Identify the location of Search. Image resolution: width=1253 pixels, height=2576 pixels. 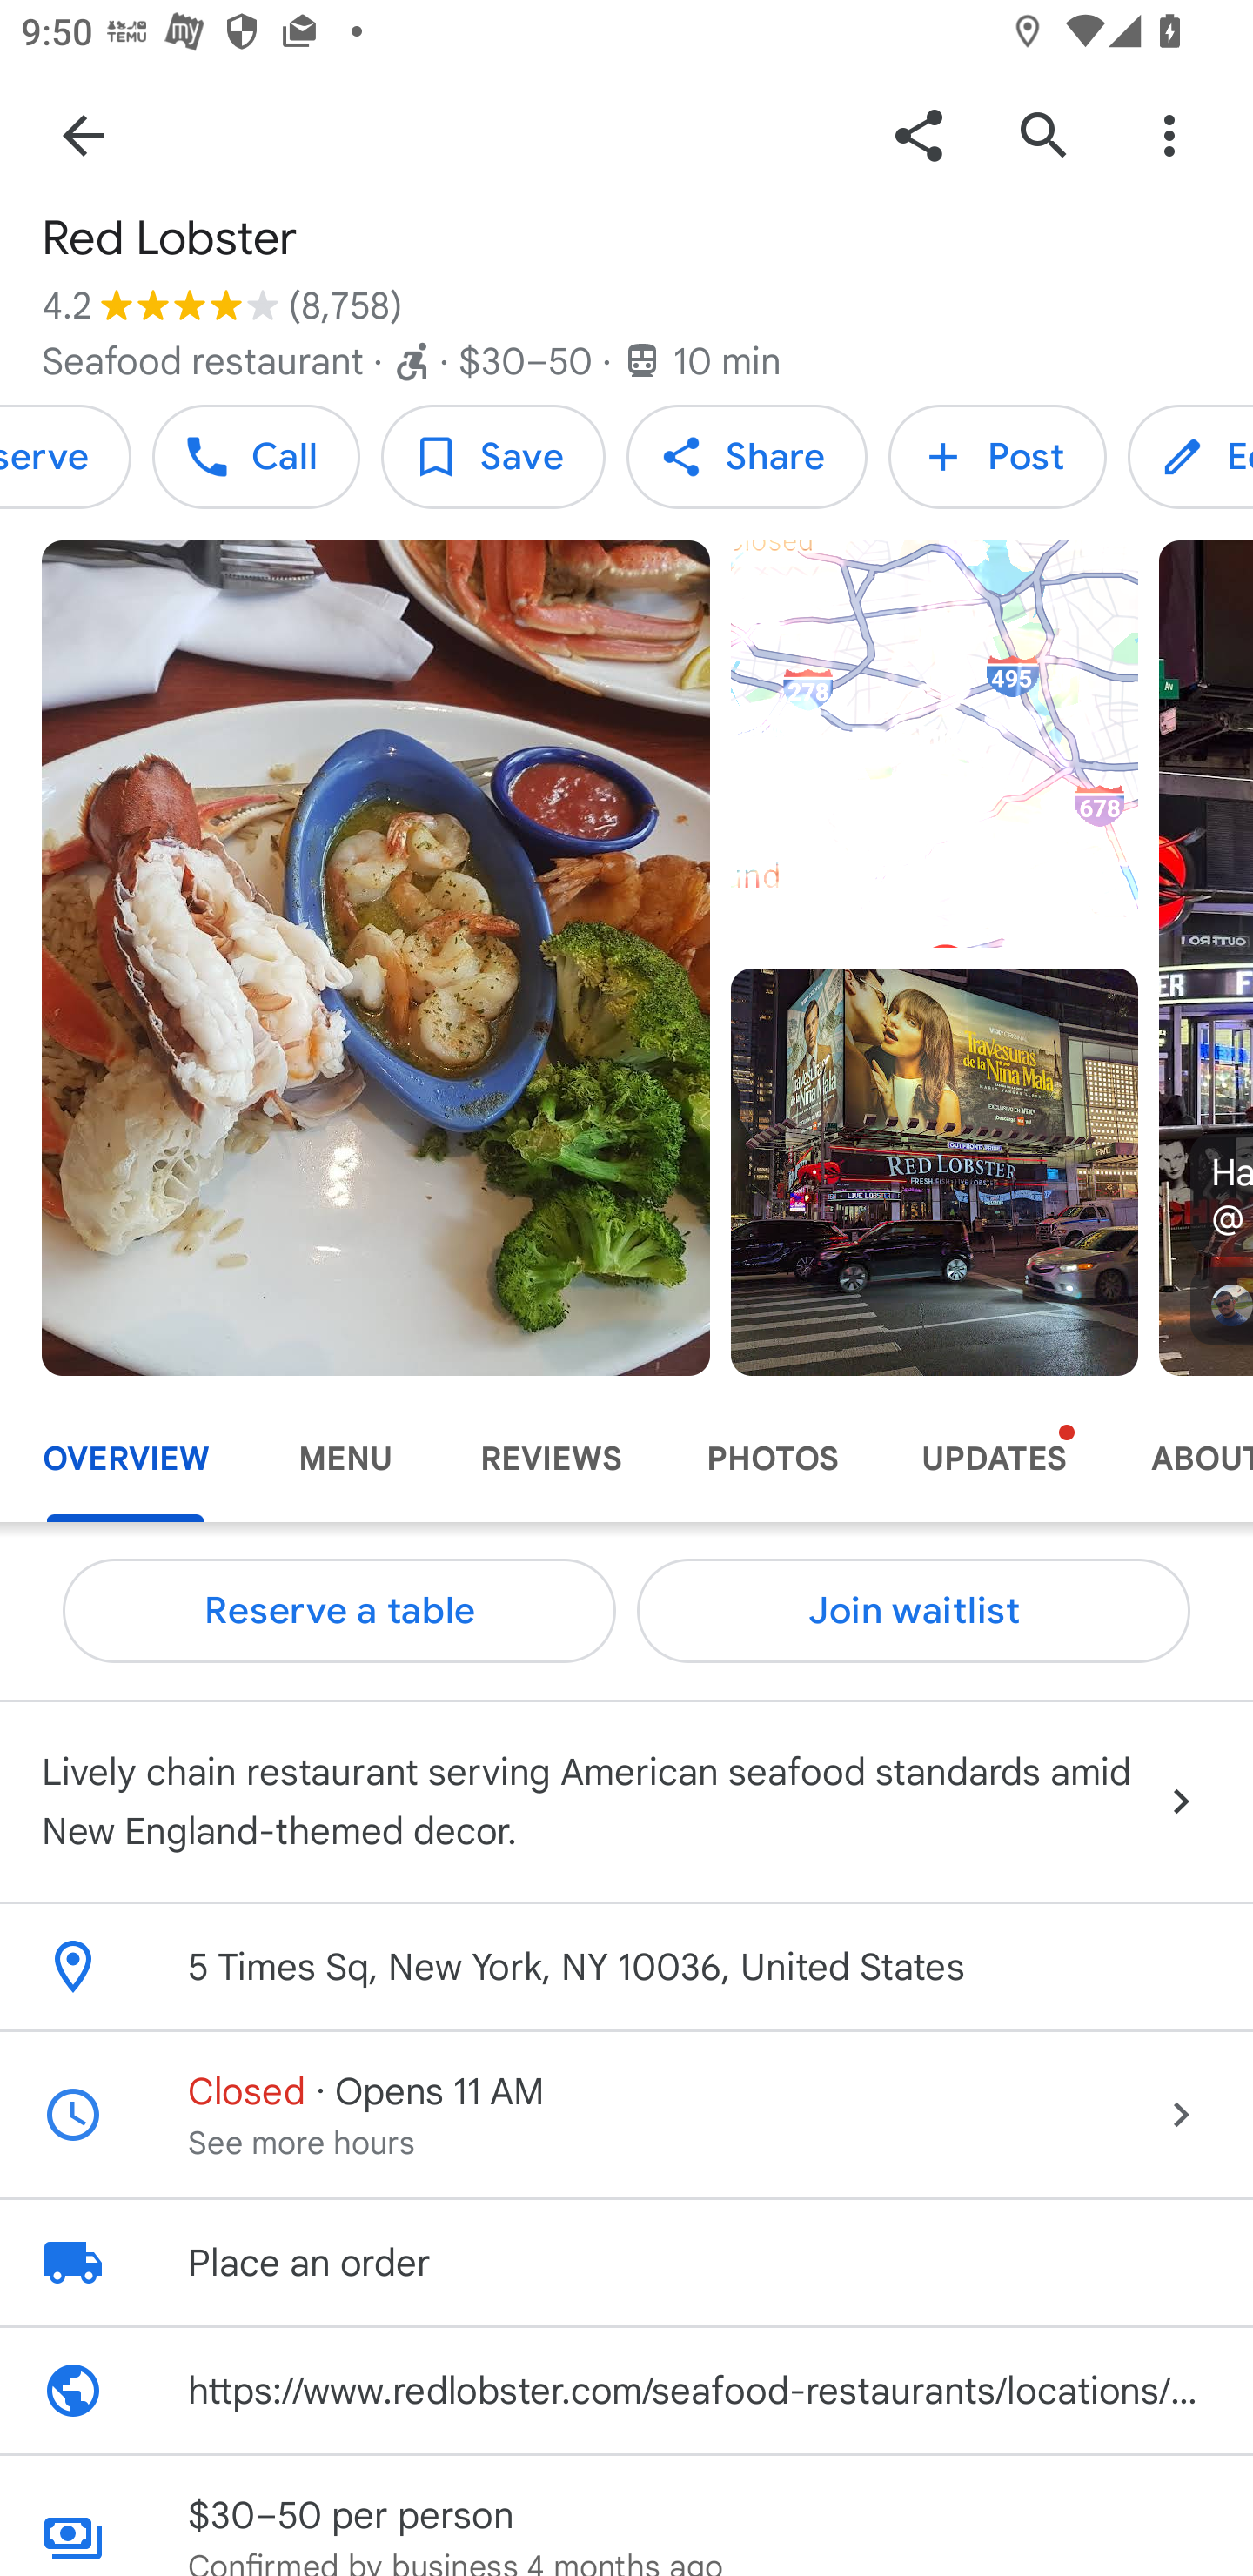
(1043, 134).